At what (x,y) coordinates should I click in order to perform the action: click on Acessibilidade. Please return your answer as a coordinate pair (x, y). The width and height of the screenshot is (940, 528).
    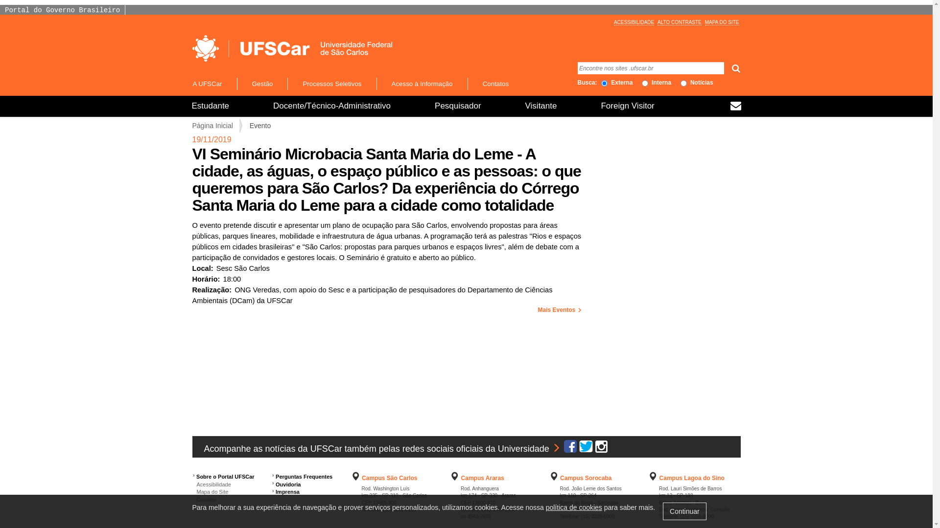
    Looking at the image, I should click on (211, 484).